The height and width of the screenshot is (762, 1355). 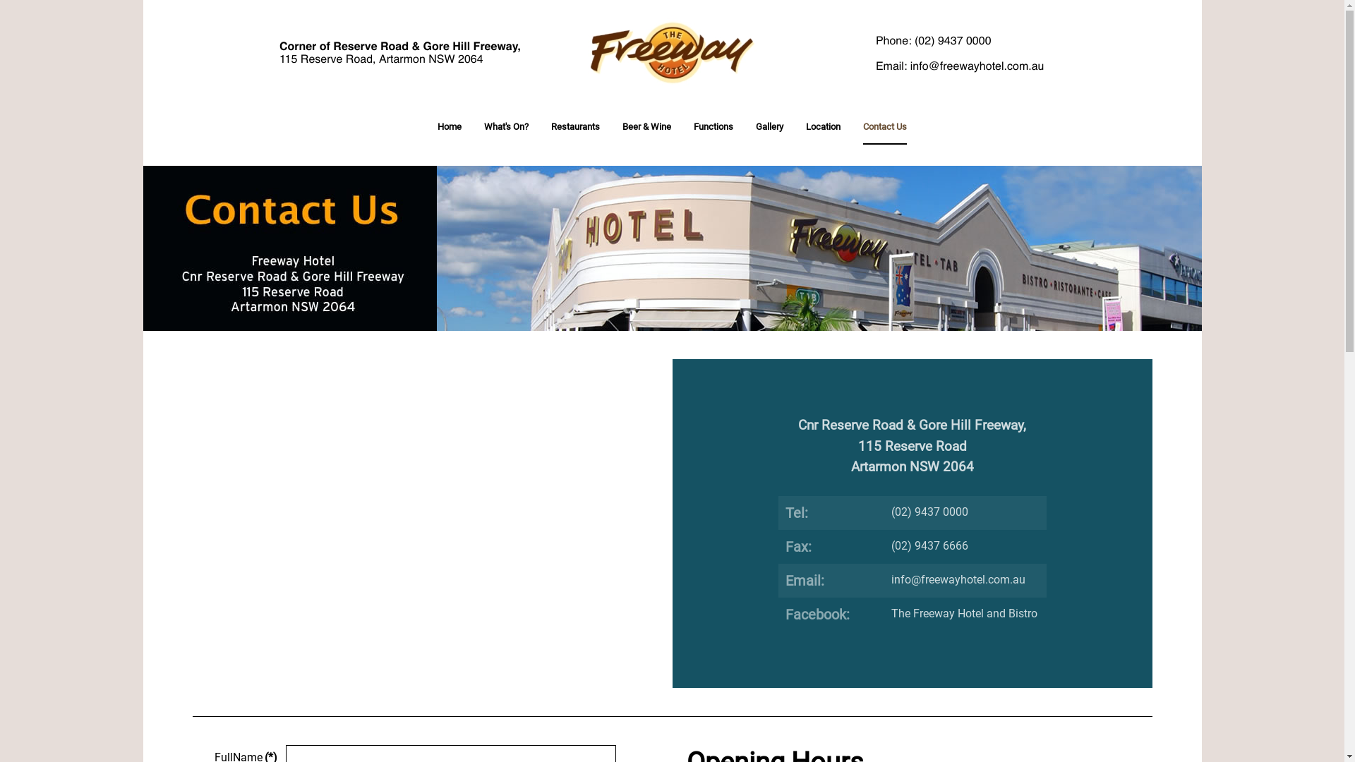 What do you see at coordinates (646, 127) in the screenshot?
I see `Beer & Wine` at bounding box center [646, 127].